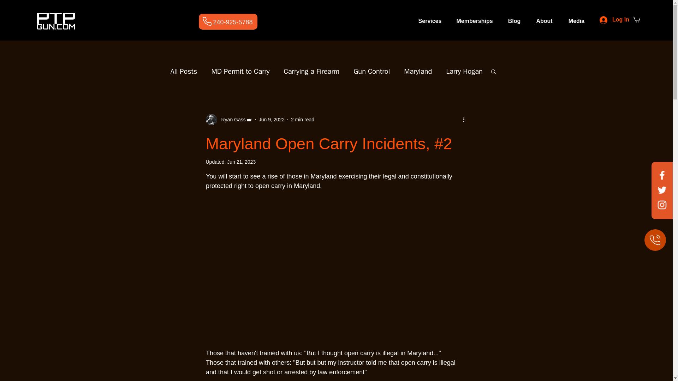 The height and width of the screenshot is (381, 678). What do you see at coordinates (233, 22) in the screenshot?
I see `240-925-5788` at bounding box center [233, 22].